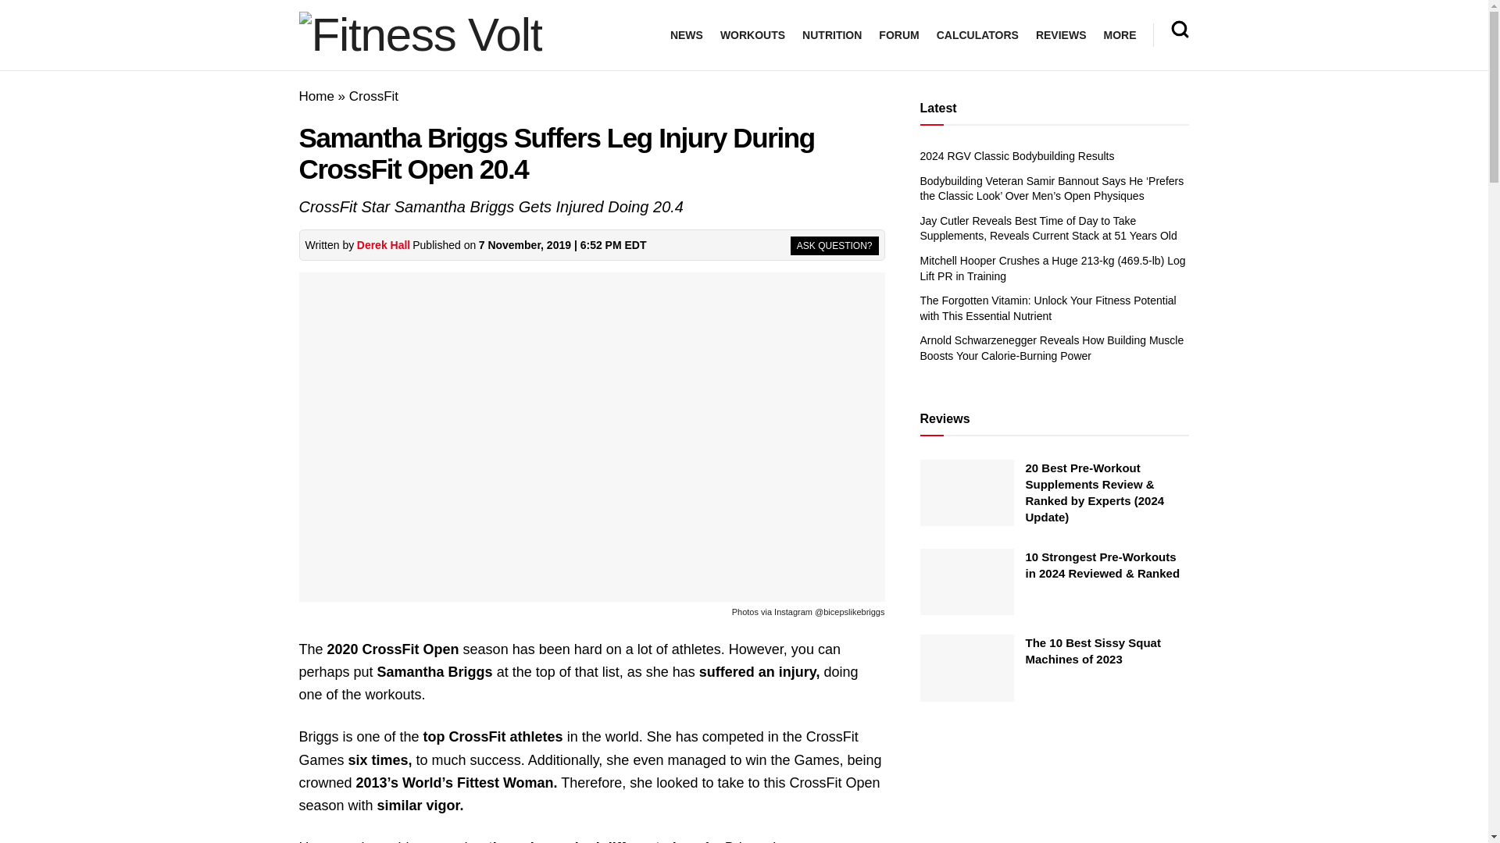 The image size is (1500, 843). What do you see at coordinates (1119, 35) in the screenshot?
I see `MORE` at bounding box center [1119, 35].